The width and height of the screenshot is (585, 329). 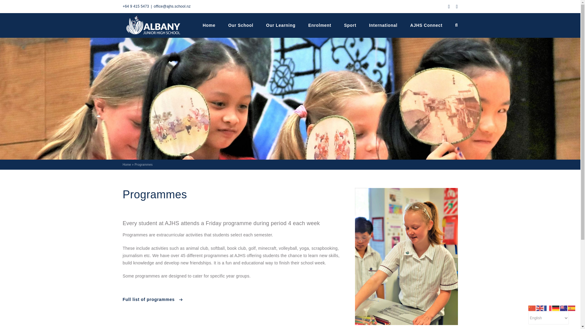 What do you see at coordinates (241, 25) in the screenshot?
I see `Our School` at bounding box center [241, 25].